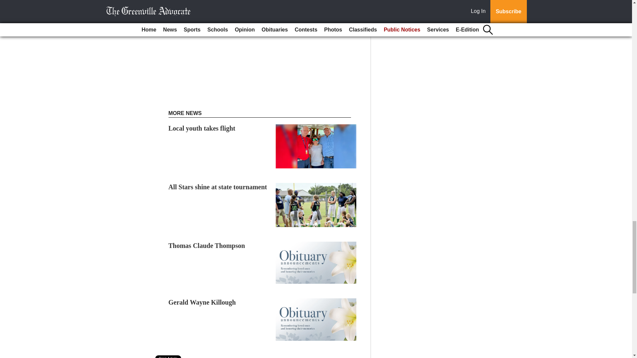 Image resolution: width=637 pixels, height=358 pixels. What do you see at coordinates (202, 302) in the screenshot?
I see `Gerald Wayne Killough` at bounding box center [202, 302].